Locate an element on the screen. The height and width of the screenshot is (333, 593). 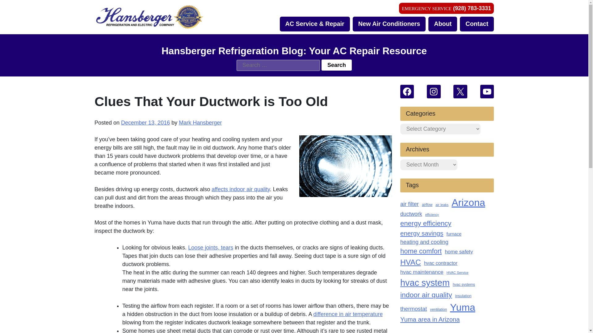
airflow is located at coordinates (427, 205).